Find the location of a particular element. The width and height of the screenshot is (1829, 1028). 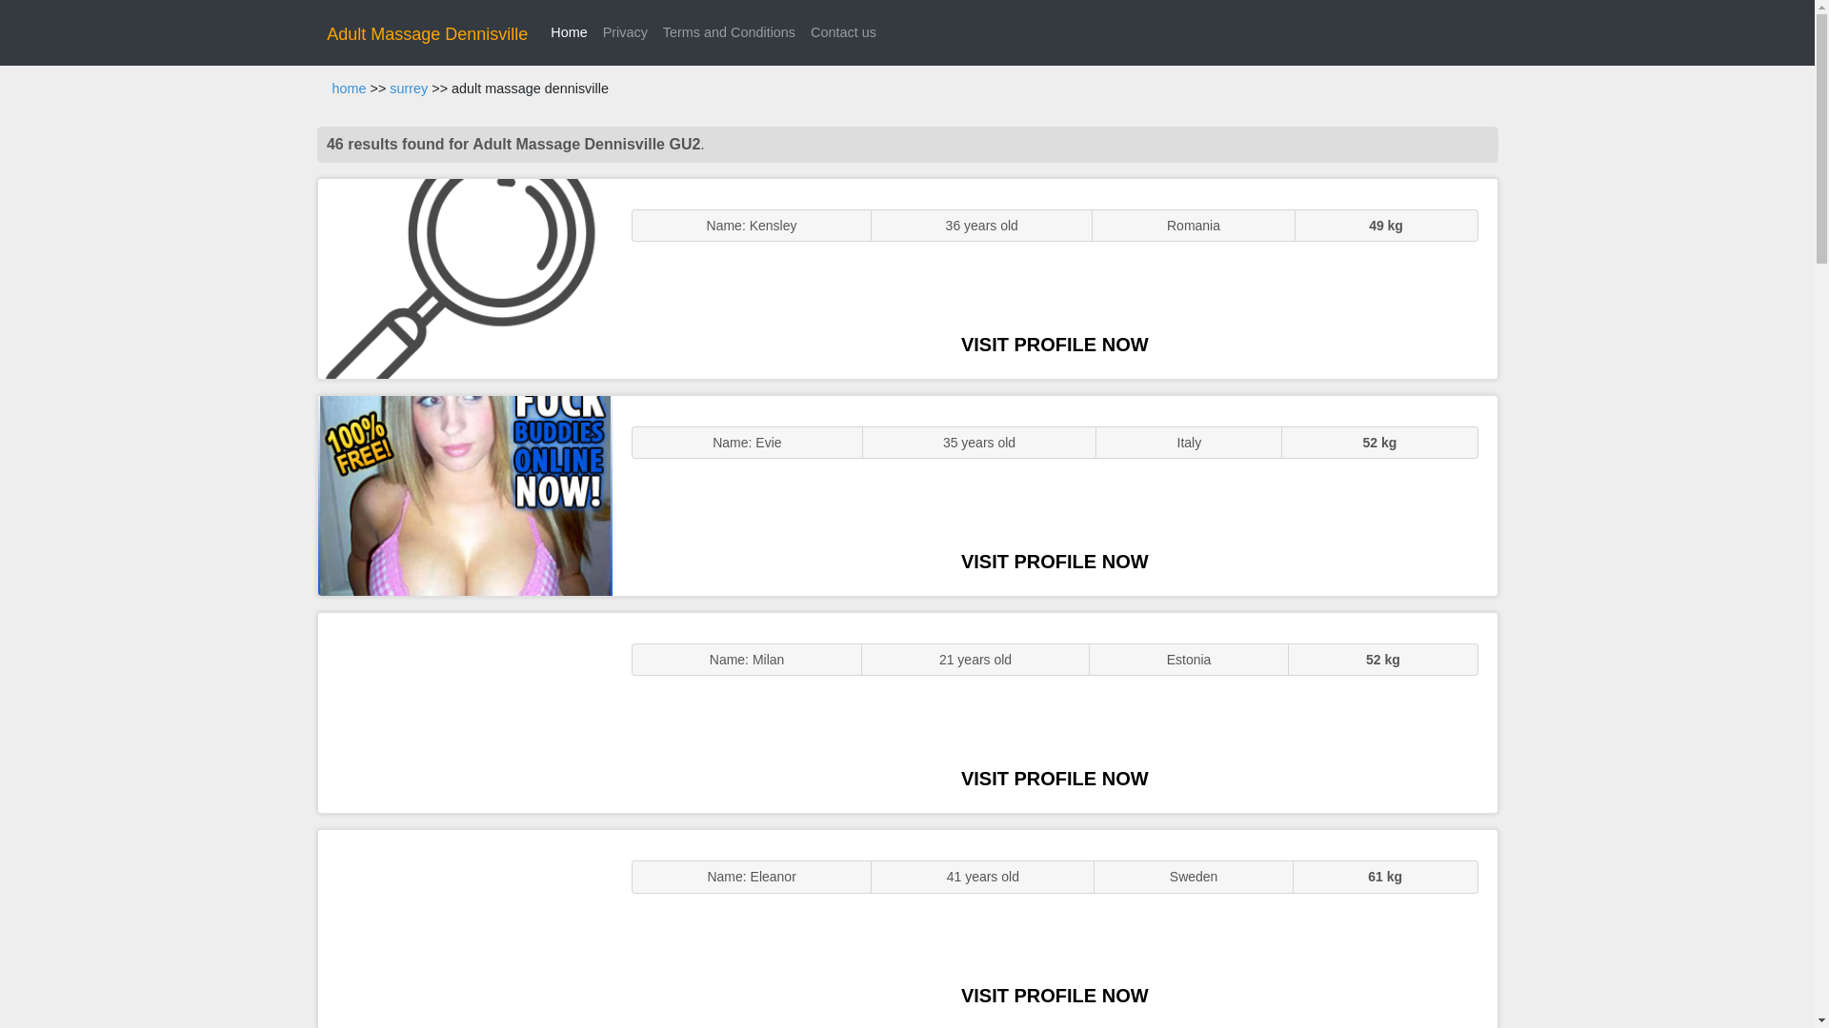

Sexy is located at coordinates (465, 712).